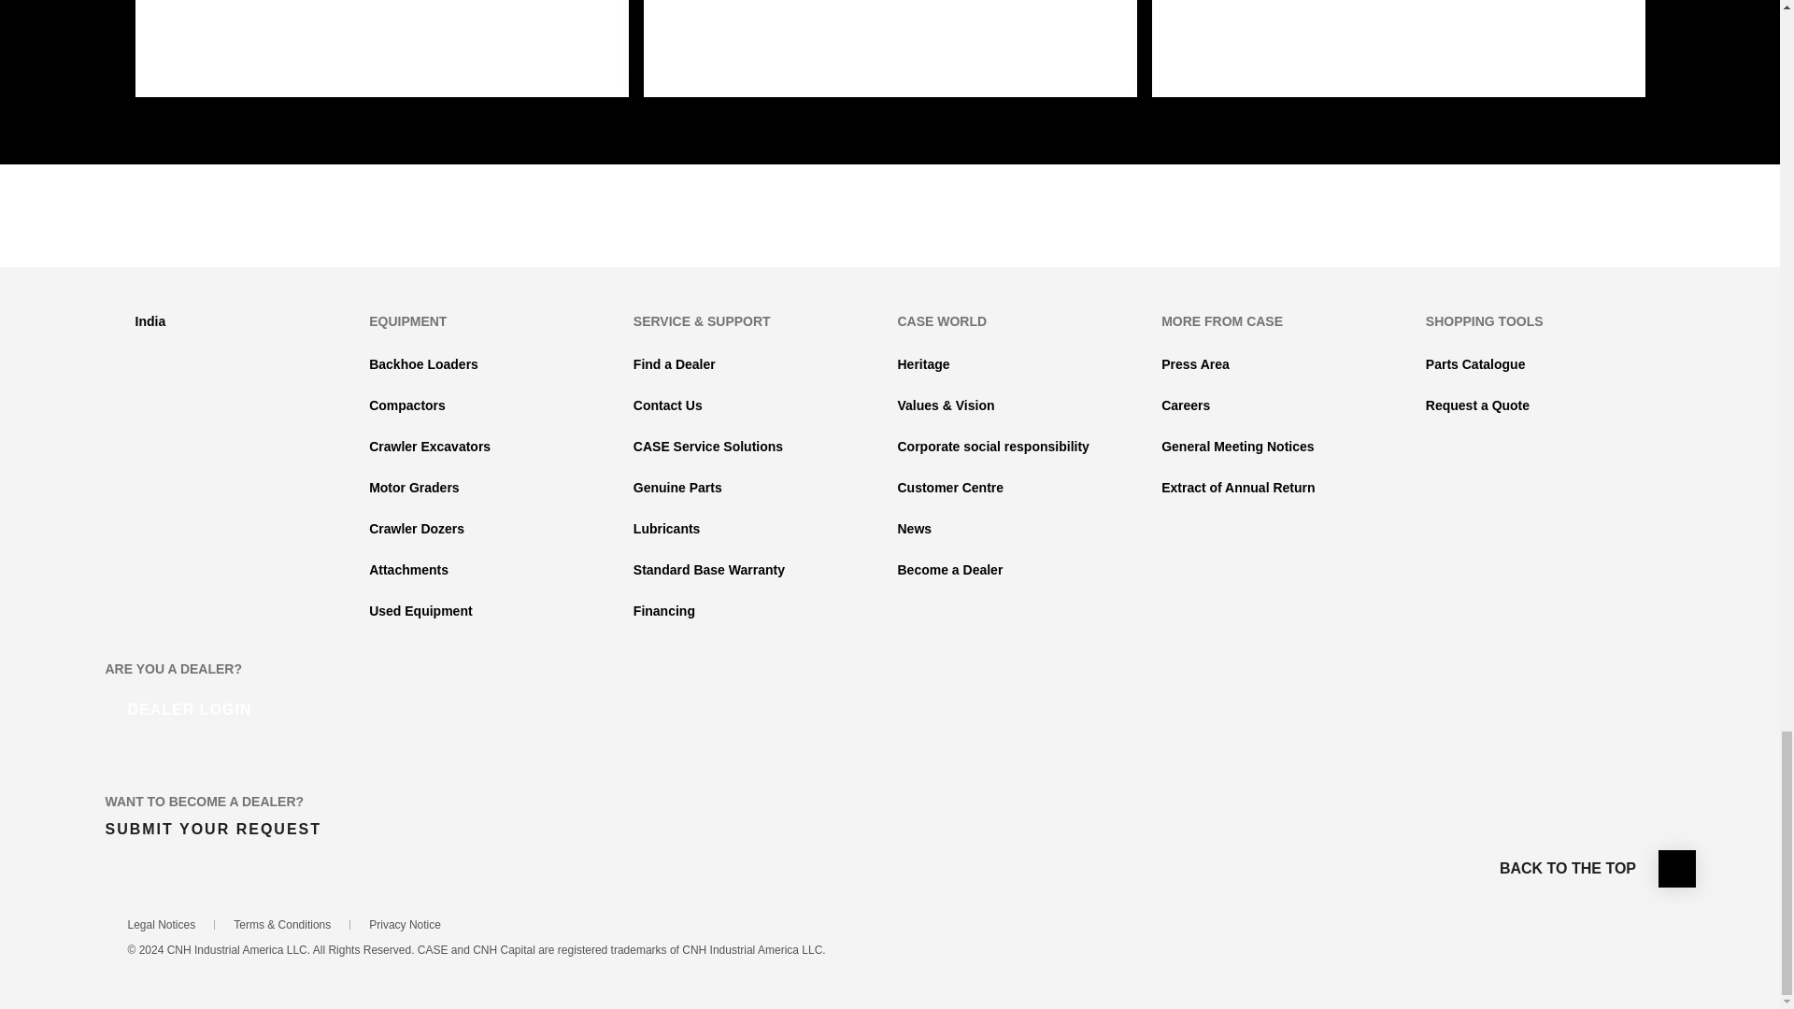 The height and width of the screenshot is (1009, 1794). Describe the element at coordinates (708, 569) in the screenshot. I see `Standard Base Warranty` at that location.